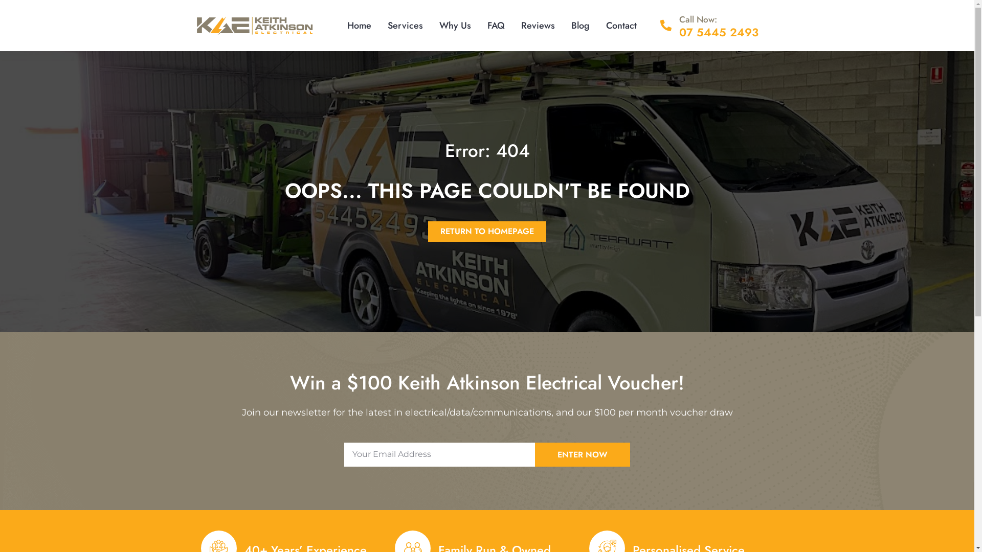 This screenshot has width=982, height=552. What do you see at coordinates (581, 26) in the screenshot?
I see `Blog` at bounding box center [581, 26].